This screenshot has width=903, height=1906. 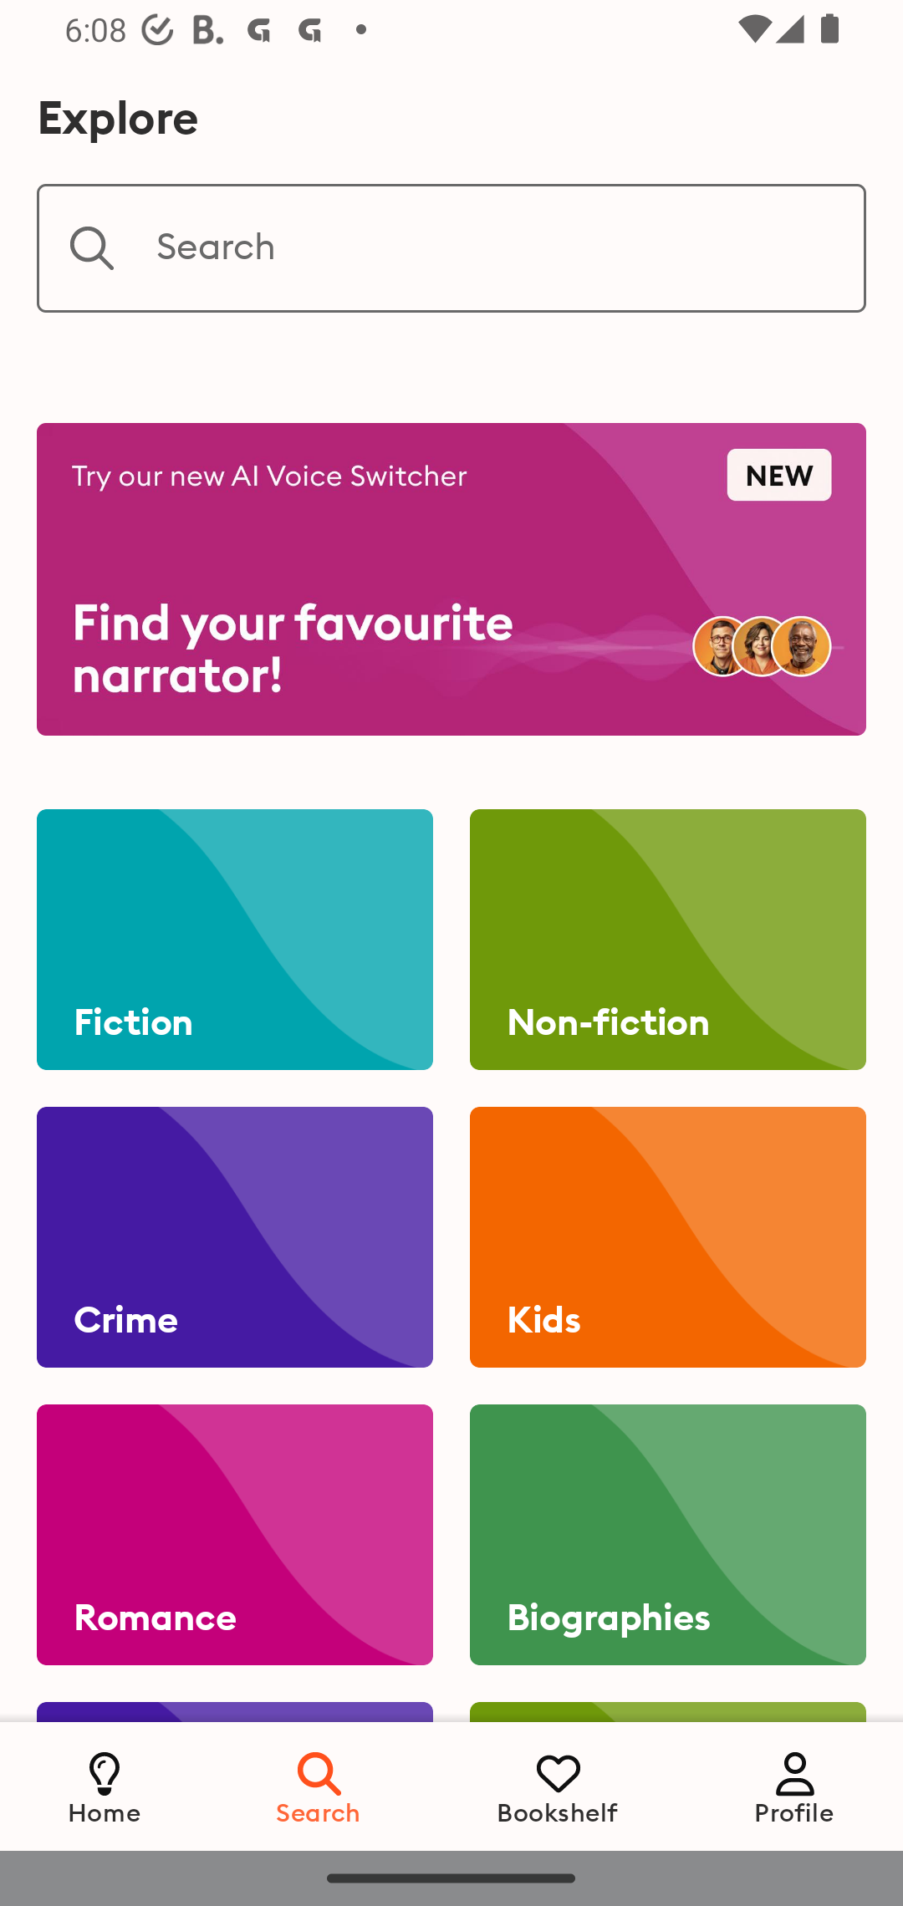 What do you see at coordinates (558, 1786) in the screenshot?
I see `Bookshelf` at bounding box center [558, 1786].